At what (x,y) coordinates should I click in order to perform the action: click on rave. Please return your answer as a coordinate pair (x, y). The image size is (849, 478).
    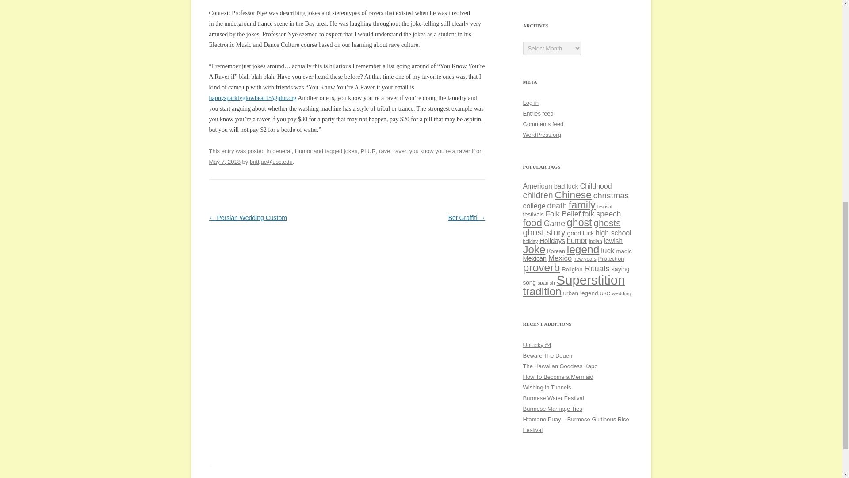
    Looking at the image, I should click on (384, 150).